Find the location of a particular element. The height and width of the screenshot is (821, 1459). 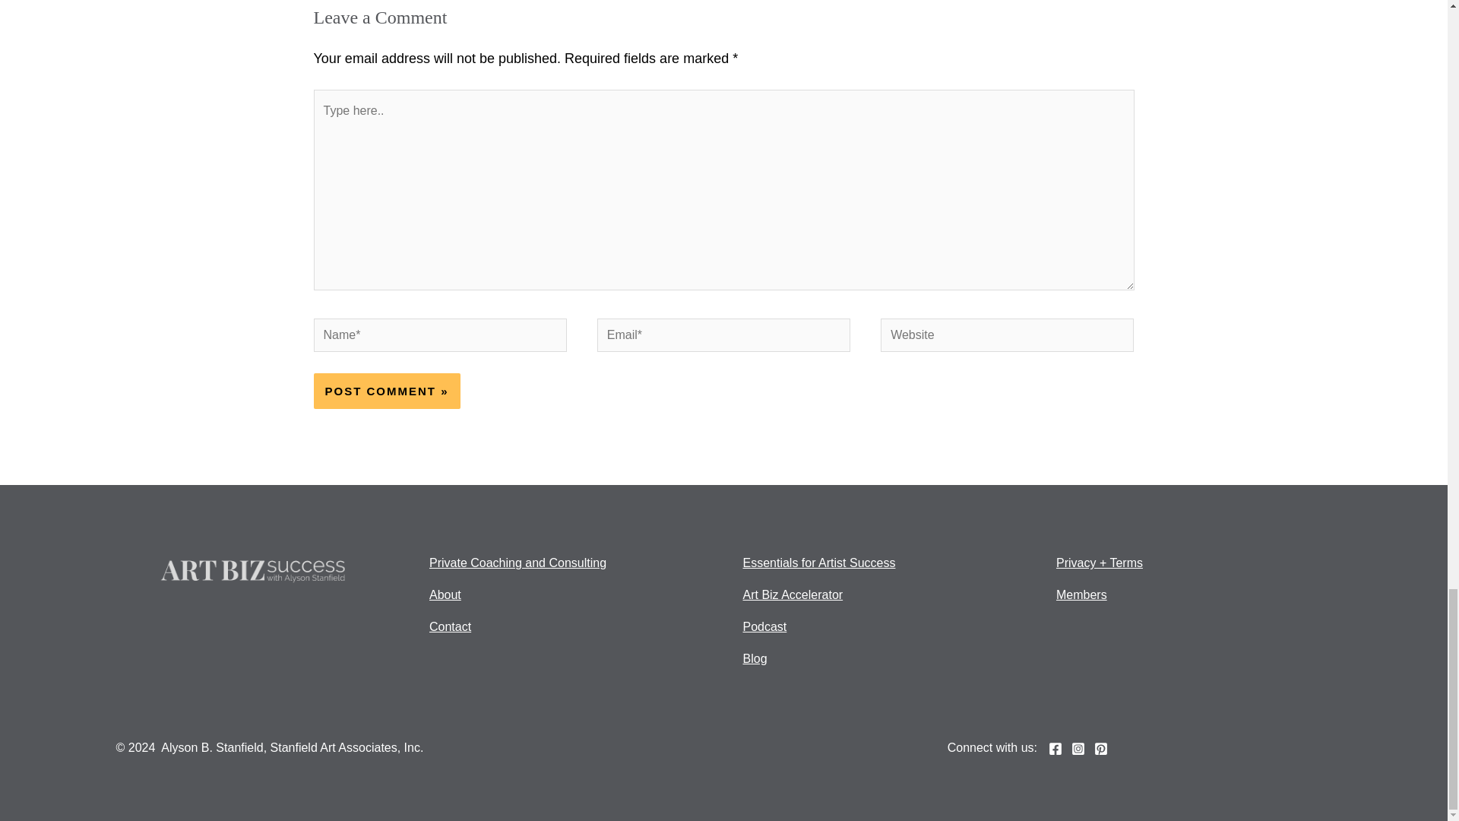

About is located at coordinates (445, 594).